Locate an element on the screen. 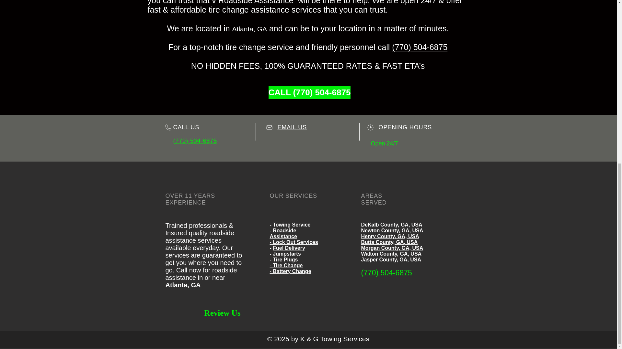 This screenshot has height=349, width=622. Walton County, GA, USA is located at coordinates (391, 253).